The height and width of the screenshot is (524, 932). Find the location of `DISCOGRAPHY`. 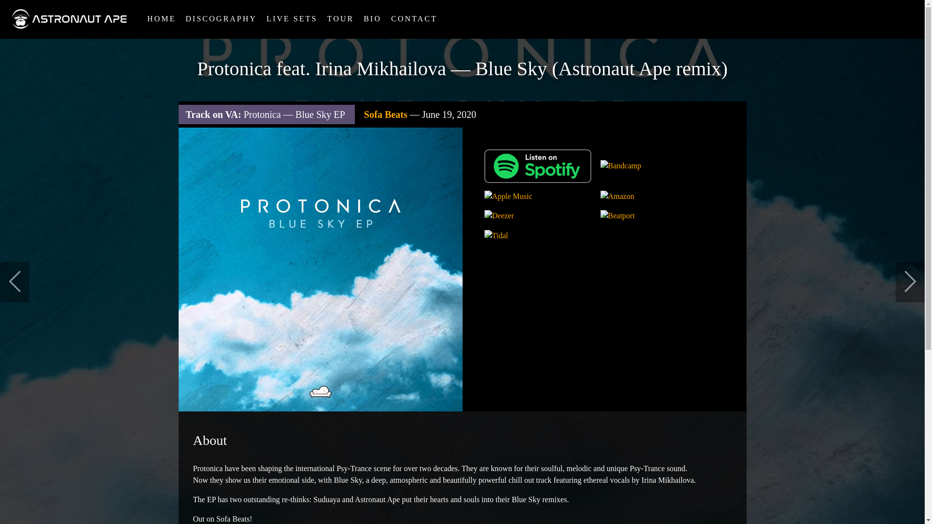

DISCOGRAPHY is located at coordinates (221, 19).